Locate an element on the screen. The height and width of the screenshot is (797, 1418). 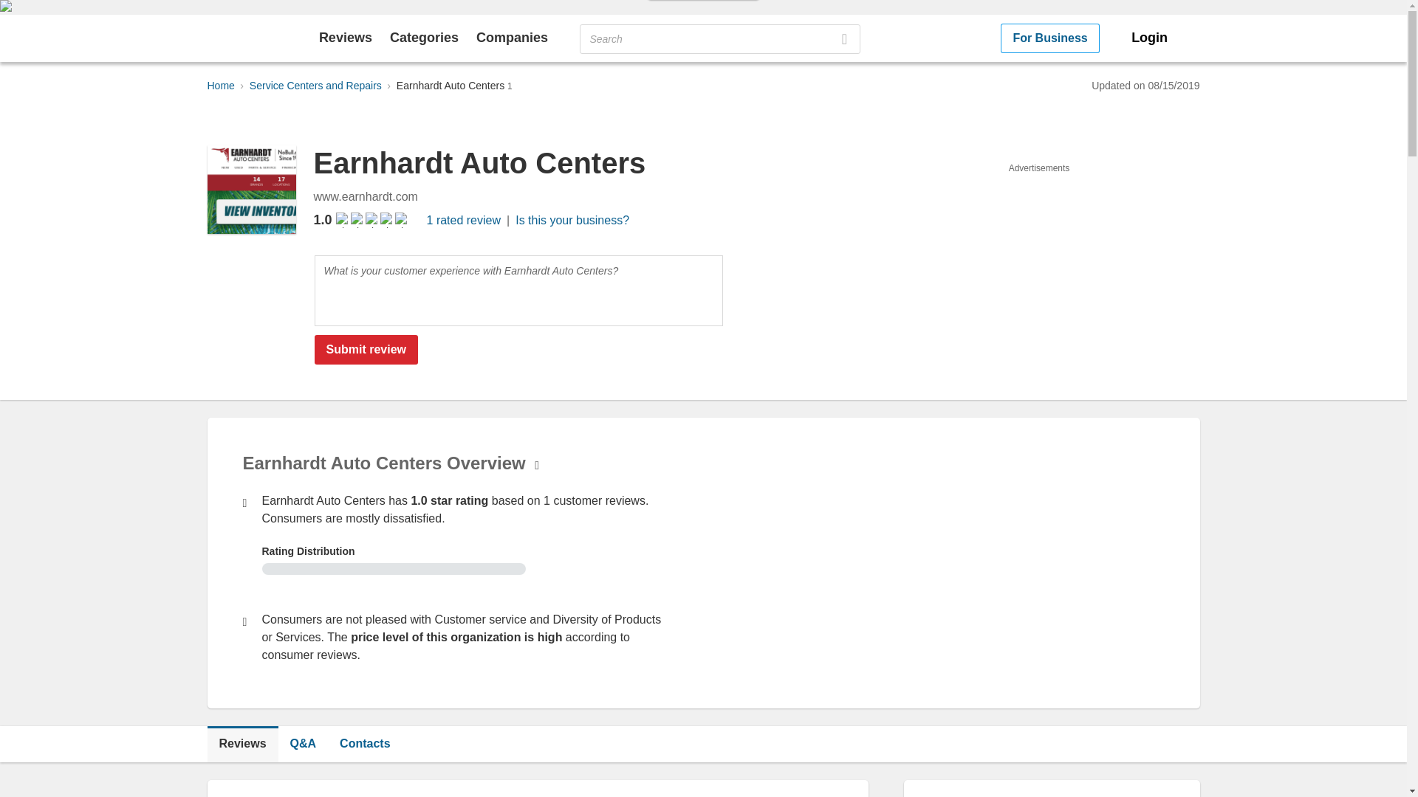
Service Centers and Repairs is located at coordinates (315, 86).